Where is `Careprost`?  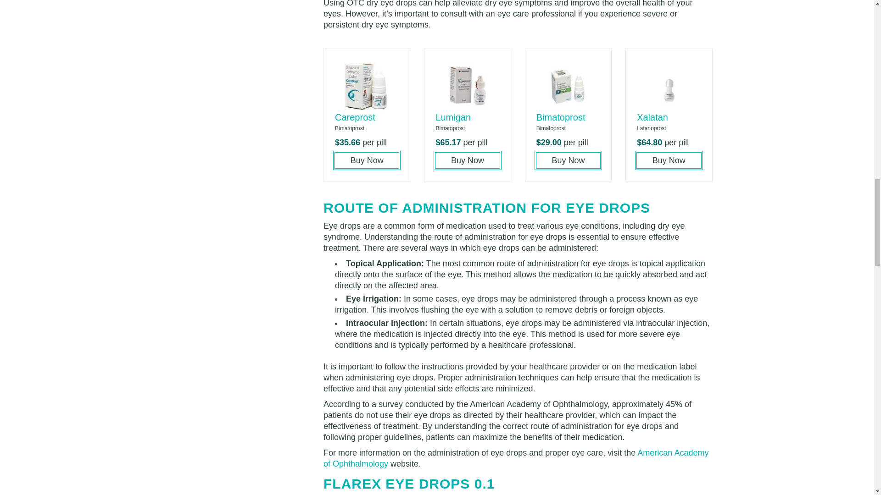 Careprost is located at coordinates (355, 117).